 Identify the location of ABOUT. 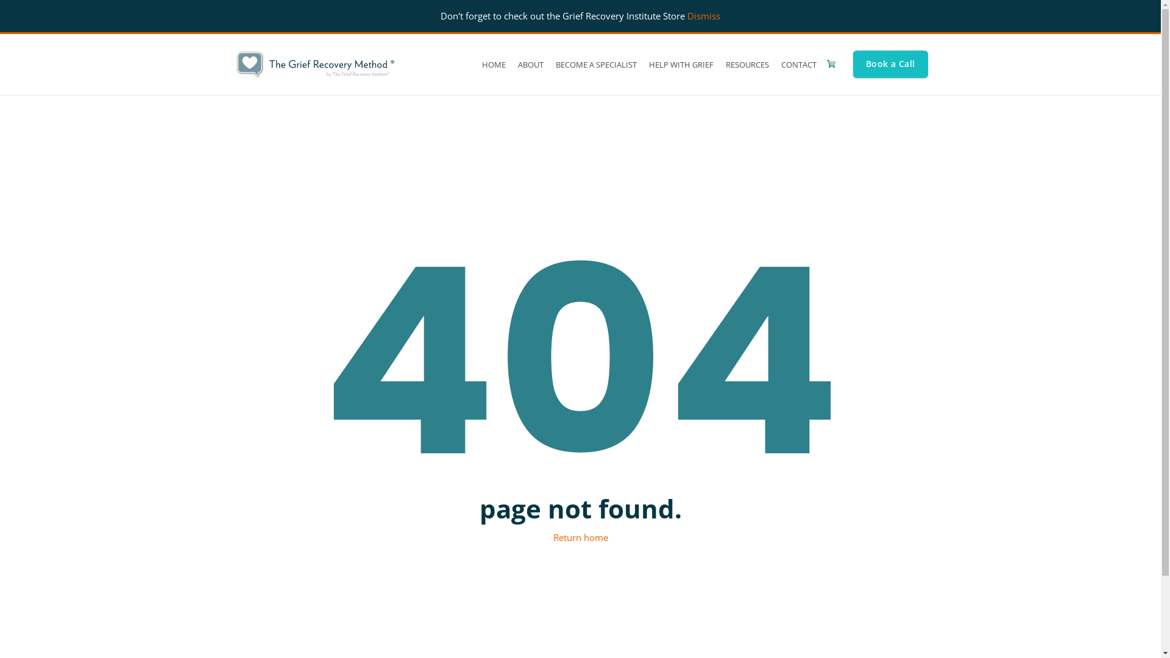
(531, 65).